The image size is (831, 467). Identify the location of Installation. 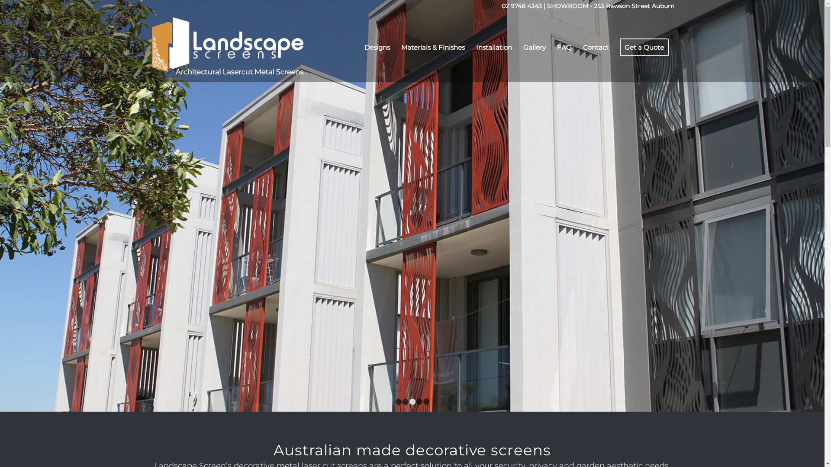
(493, 48).